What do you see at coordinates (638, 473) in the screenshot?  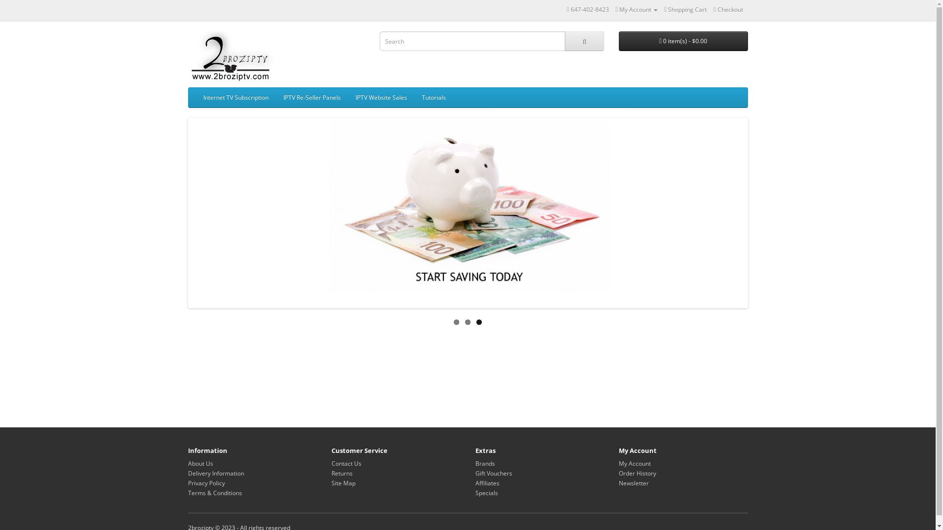 I see `Order History` at bounding box center [638, 473].